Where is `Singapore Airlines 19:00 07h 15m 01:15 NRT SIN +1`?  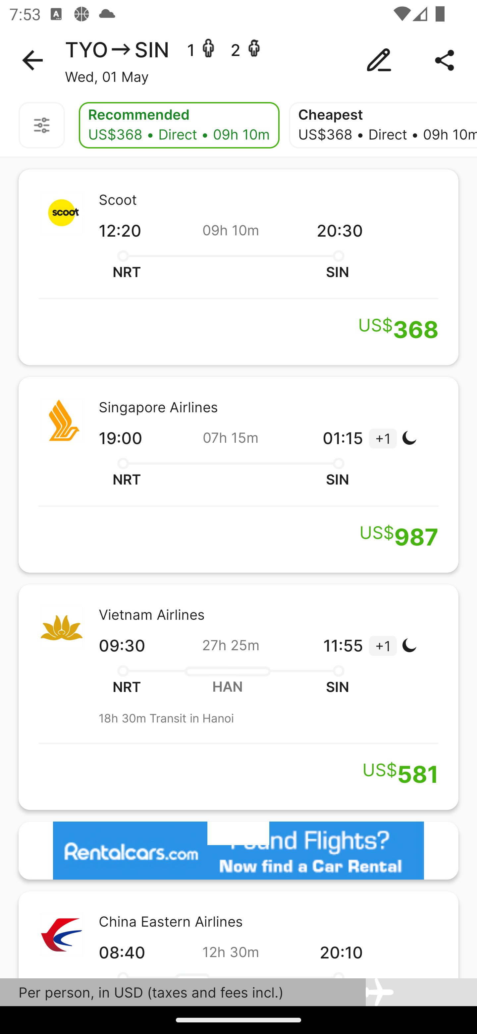 Singapore Airlines 19:00 07h 15m 01:15 NRT SIN +1 is located at coordinates (238, 475).